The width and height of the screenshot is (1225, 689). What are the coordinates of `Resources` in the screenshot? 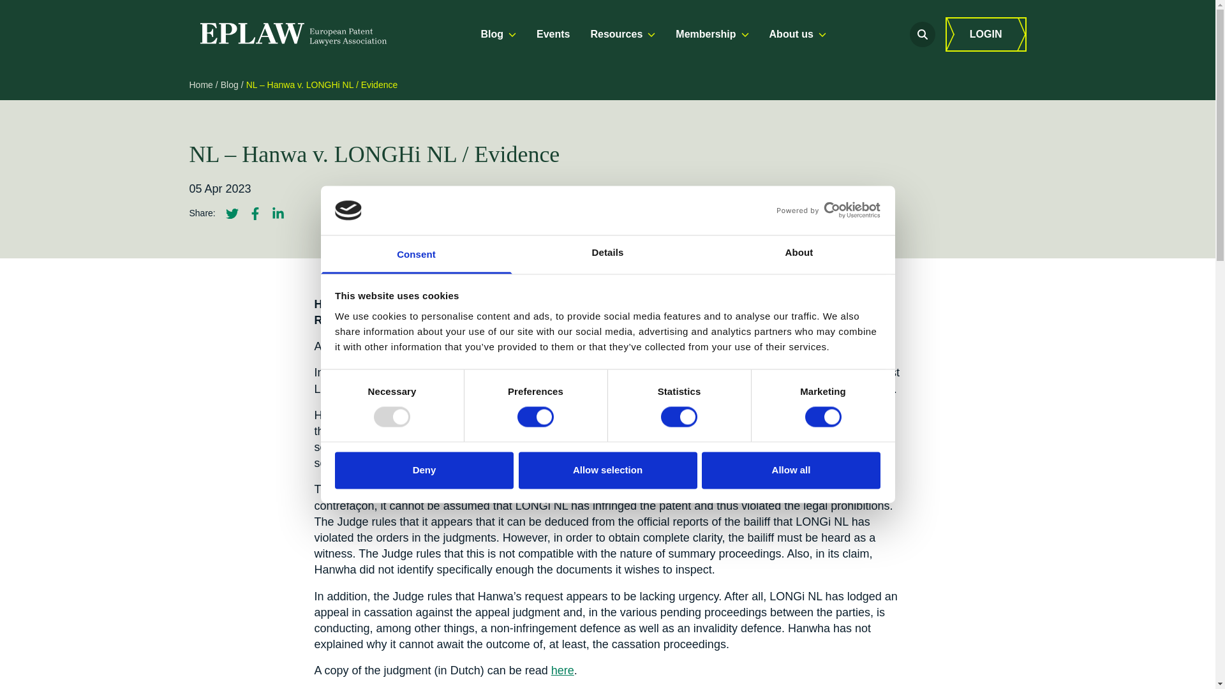 It's located at (623, 34).